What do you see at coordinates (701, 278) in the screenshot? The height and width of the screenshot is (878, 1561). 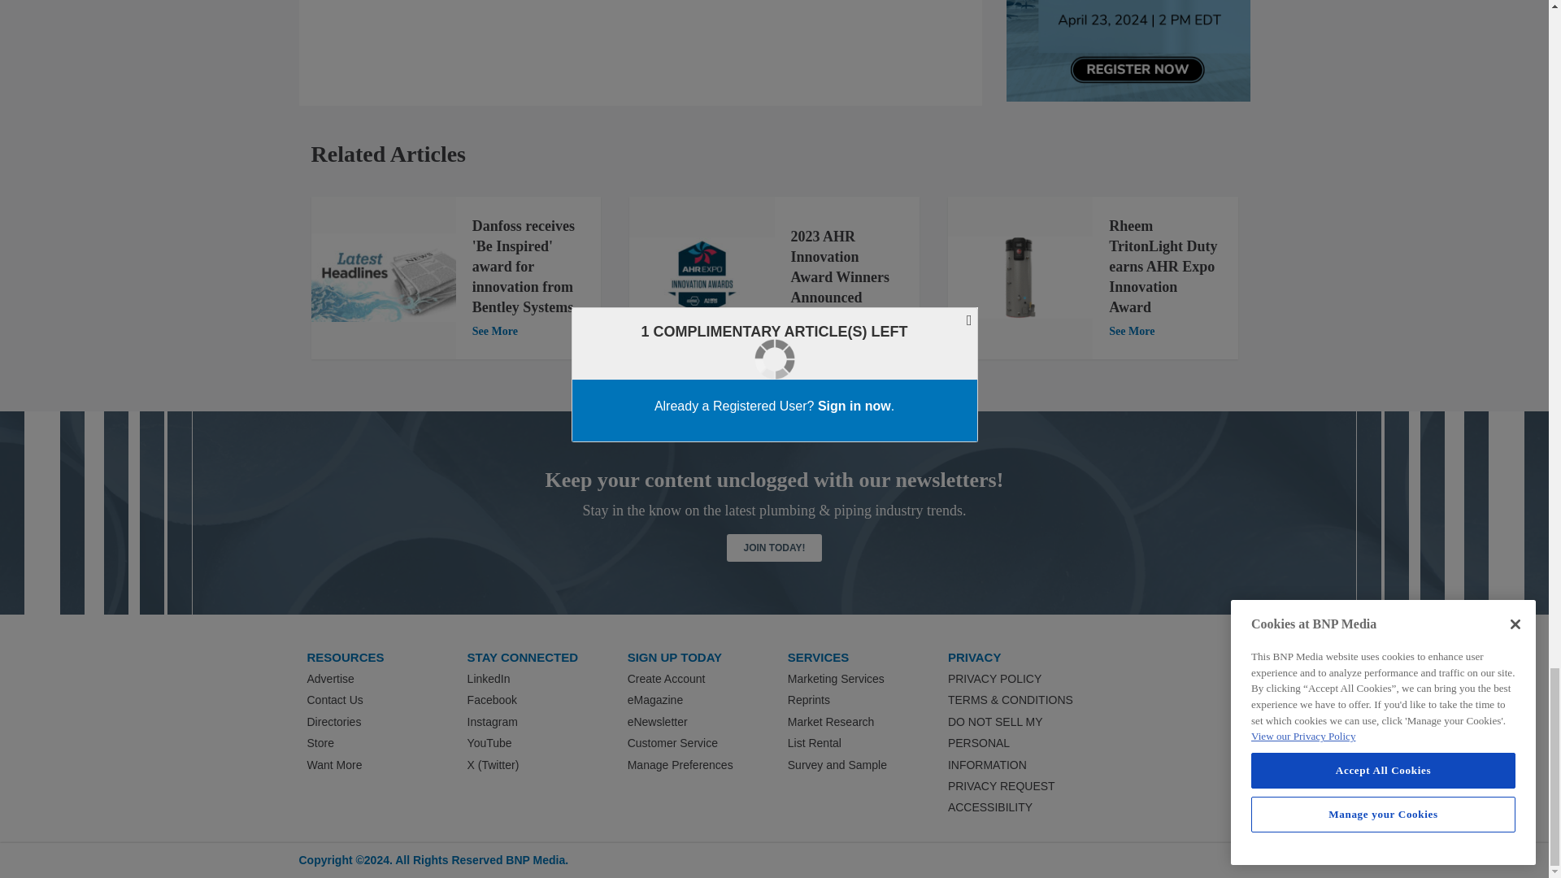 I see `AHR-Expo-Innovation-Awards.jpg` at bounding box center [701, 278].